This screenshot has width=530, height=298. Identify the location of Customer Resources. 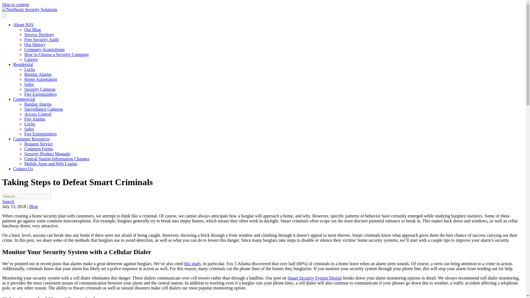
(31, 139).